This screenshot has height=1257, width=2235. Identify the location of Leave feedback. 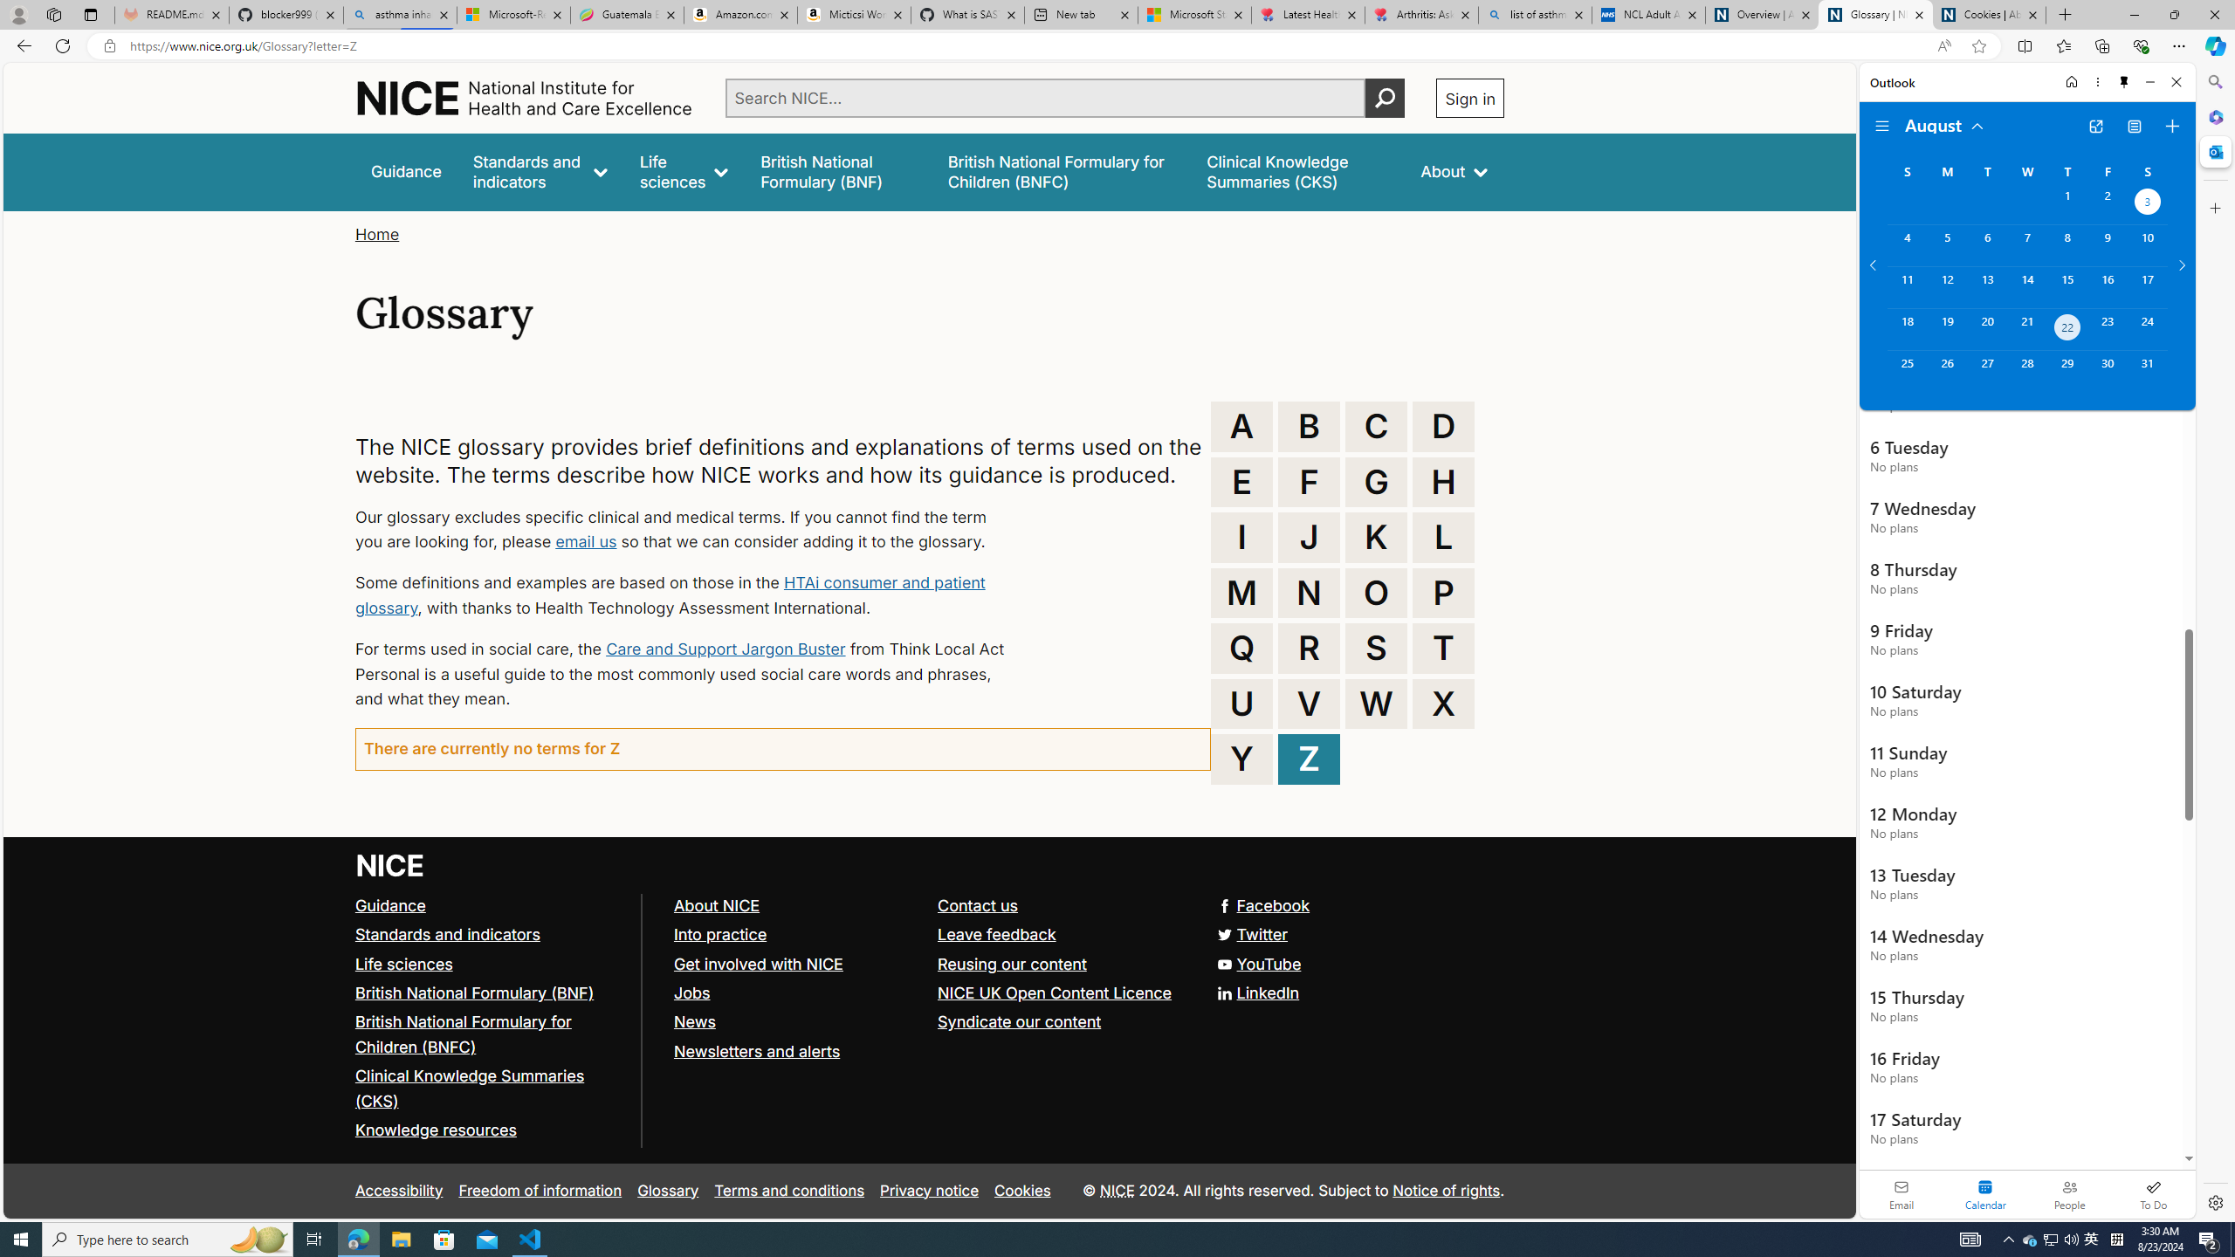
(1062, 936).